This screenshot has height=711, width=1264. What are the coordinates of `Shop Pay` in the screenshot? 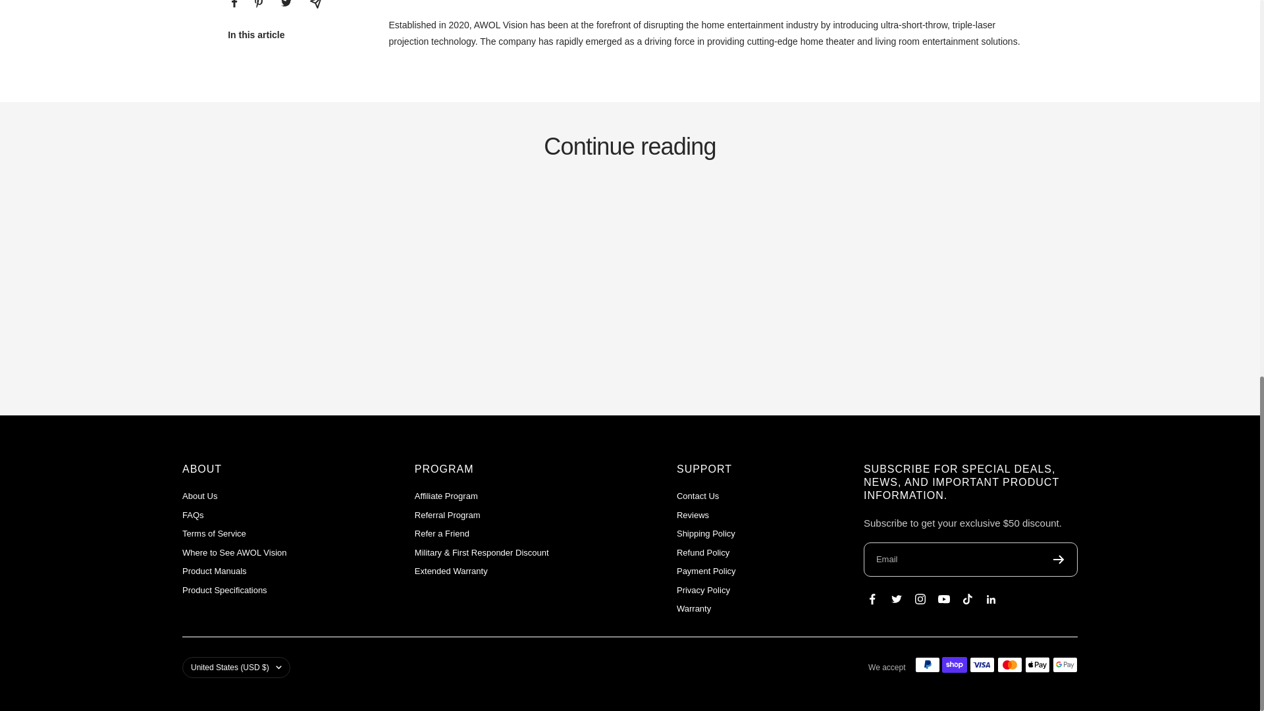 It's located at (954, 664).